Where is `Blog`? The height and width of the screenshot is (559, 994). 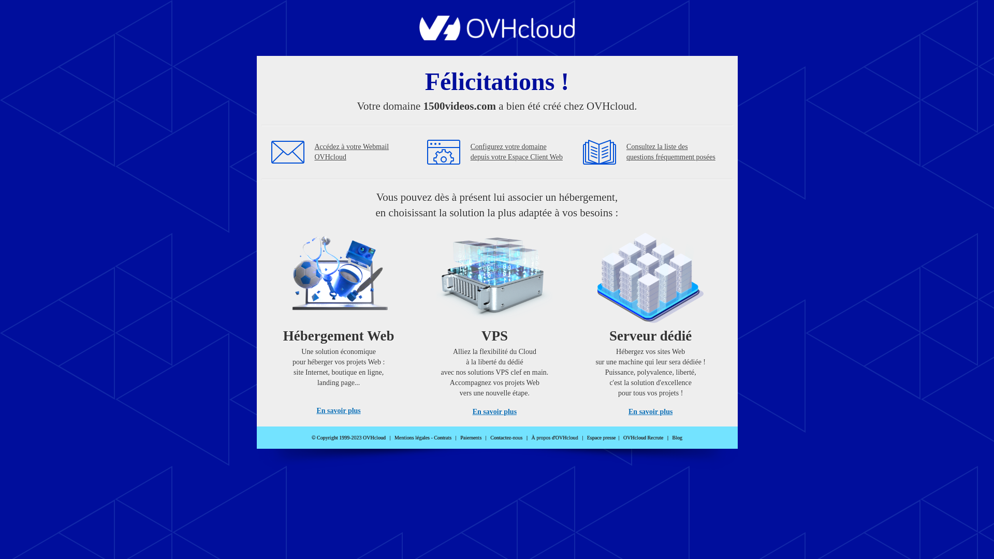 Blog is located at coordinates (677, 438).